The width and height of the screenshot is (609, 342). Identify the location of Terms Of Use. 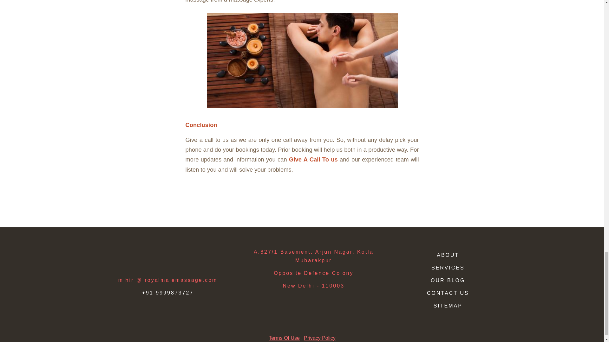
(284, 338).